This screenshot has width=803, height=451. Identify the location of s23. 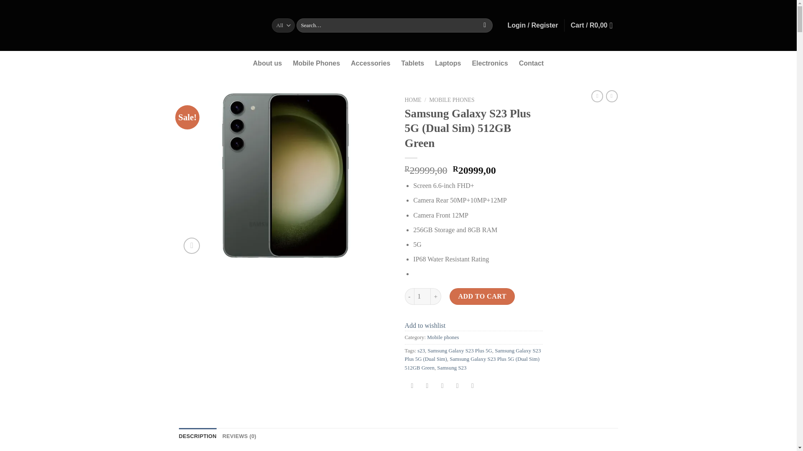
(421, 350).